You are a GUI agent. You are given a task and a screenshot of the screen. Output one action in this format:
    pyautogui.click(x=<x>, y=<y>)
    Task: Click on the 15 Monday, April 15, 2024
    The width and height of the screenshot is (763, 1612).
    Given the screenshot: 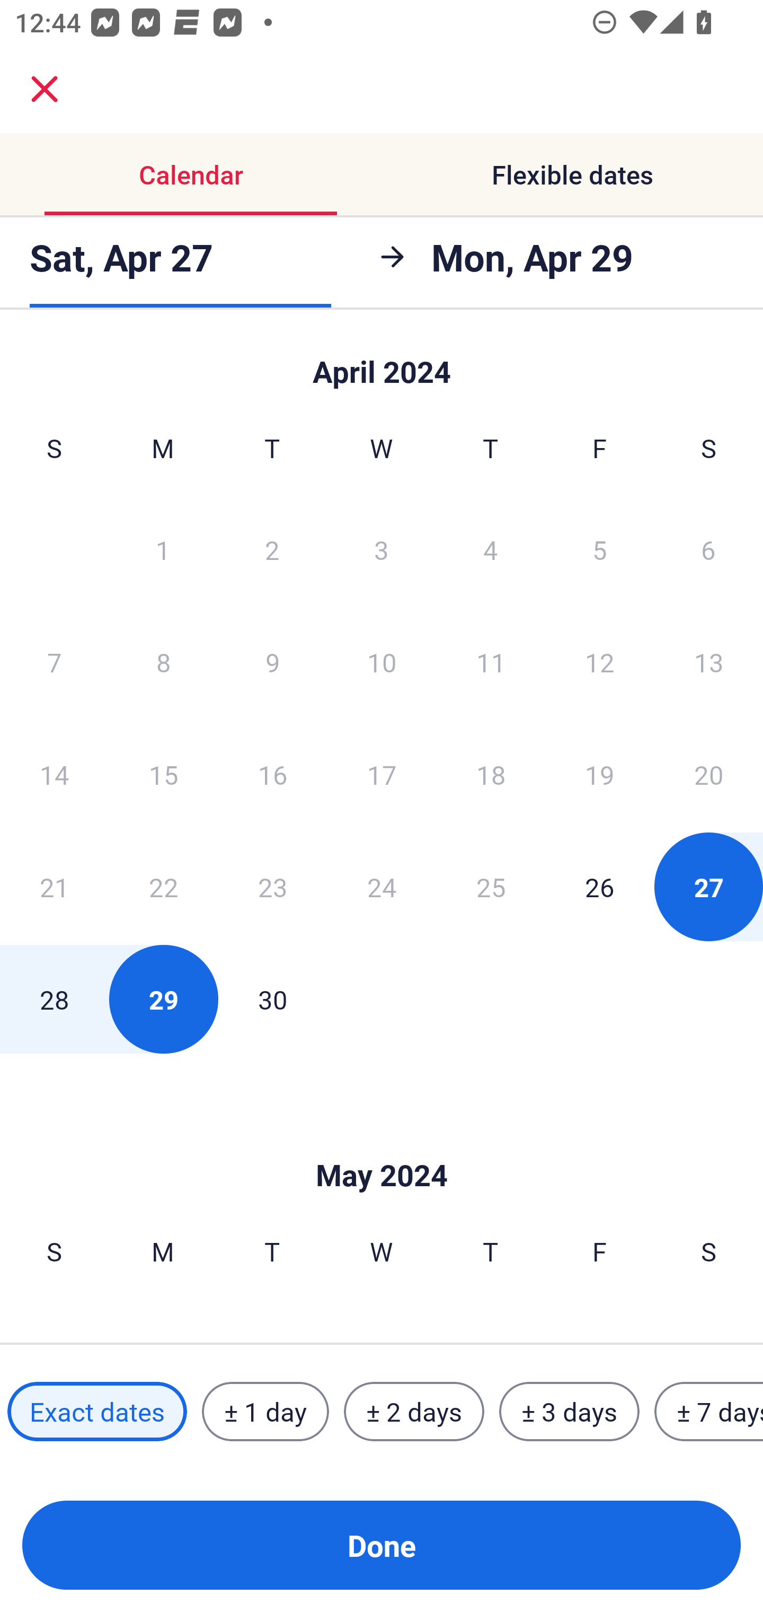 What is the action you would take?
    pyautogui.click(x=163, y=774)
    